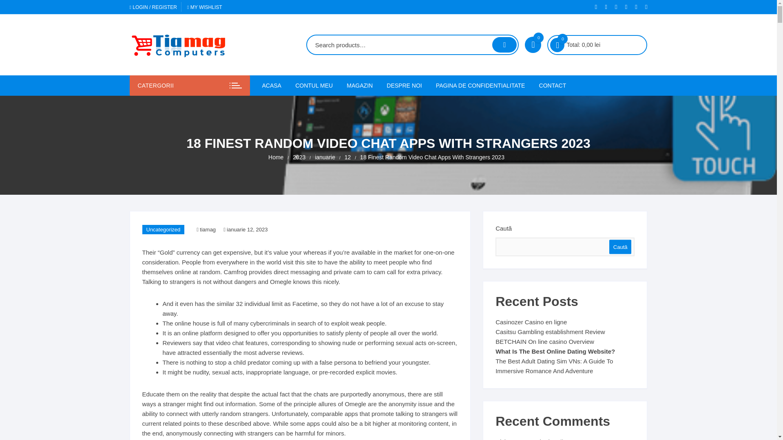 The width and height of the screenshot is (783, 440). What do you see at coordinates (205, 7) in the screenshot?
I see `MY WISHLIST` at bounding box center [205, 7].